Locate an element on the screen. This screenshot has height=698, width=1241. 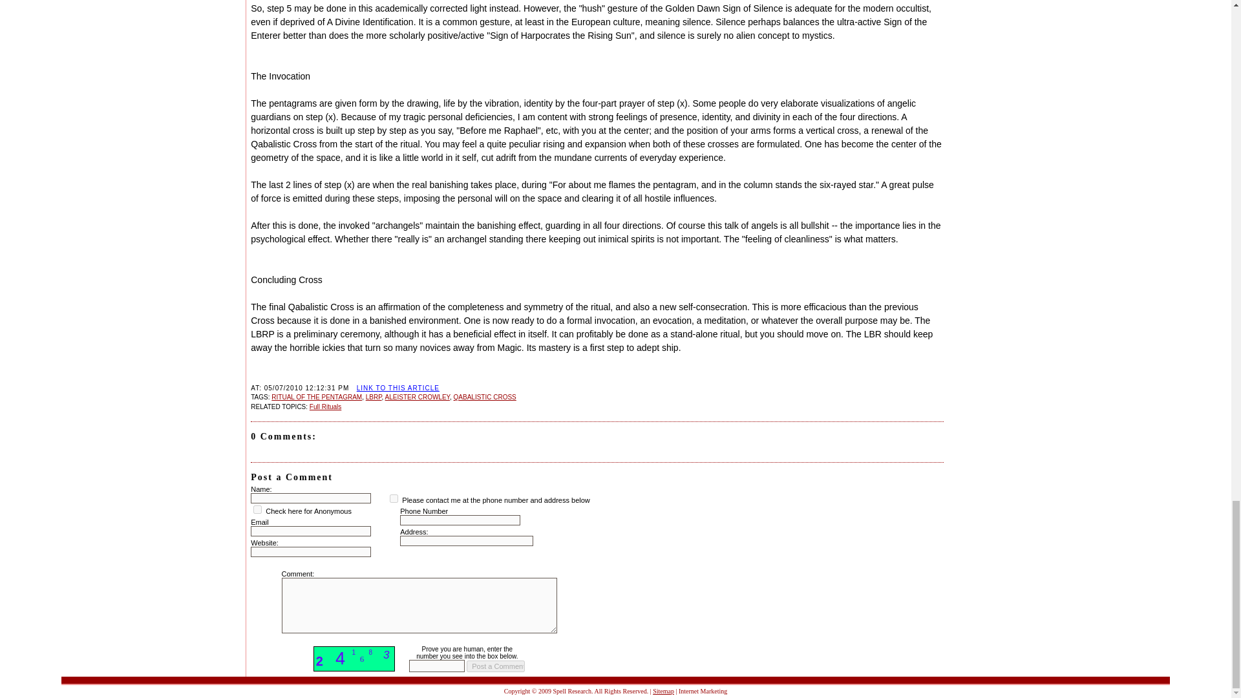
LBRP is located at coordinates (374, 397).